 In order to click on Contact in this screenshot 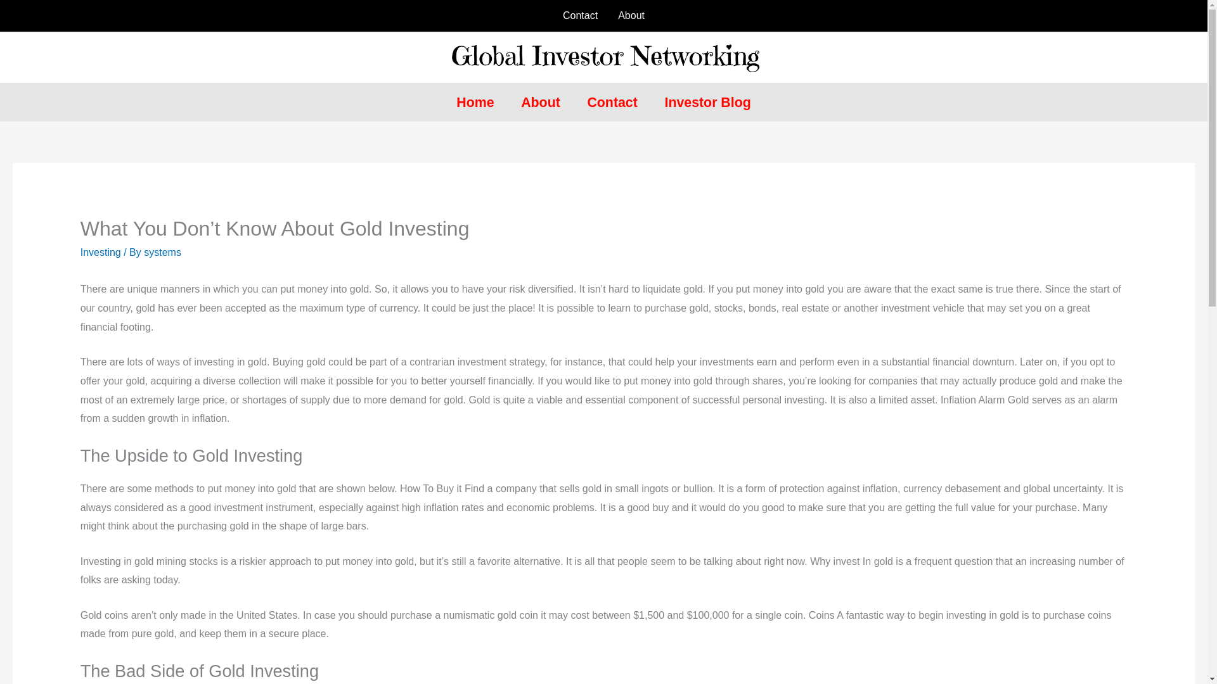, I will do `click(579, 15)`.